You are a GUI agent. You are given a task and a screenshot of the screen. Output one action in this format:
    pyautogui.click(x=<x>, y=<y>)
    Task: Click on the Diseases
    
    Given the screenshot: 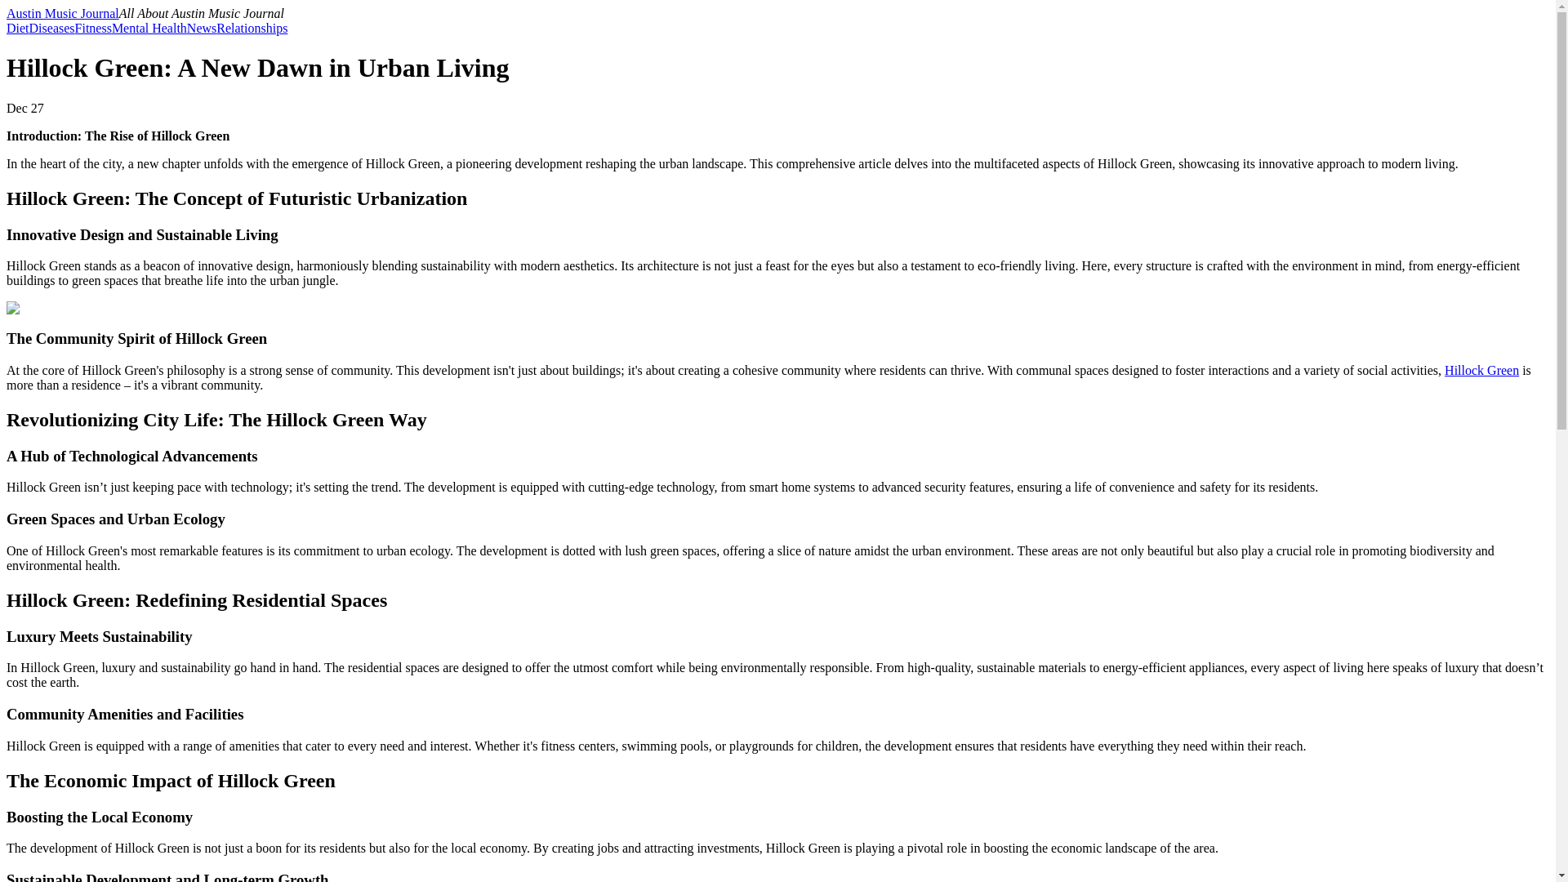 What is the action you would take?
    pyautogui.click(x=52, y=28)
    